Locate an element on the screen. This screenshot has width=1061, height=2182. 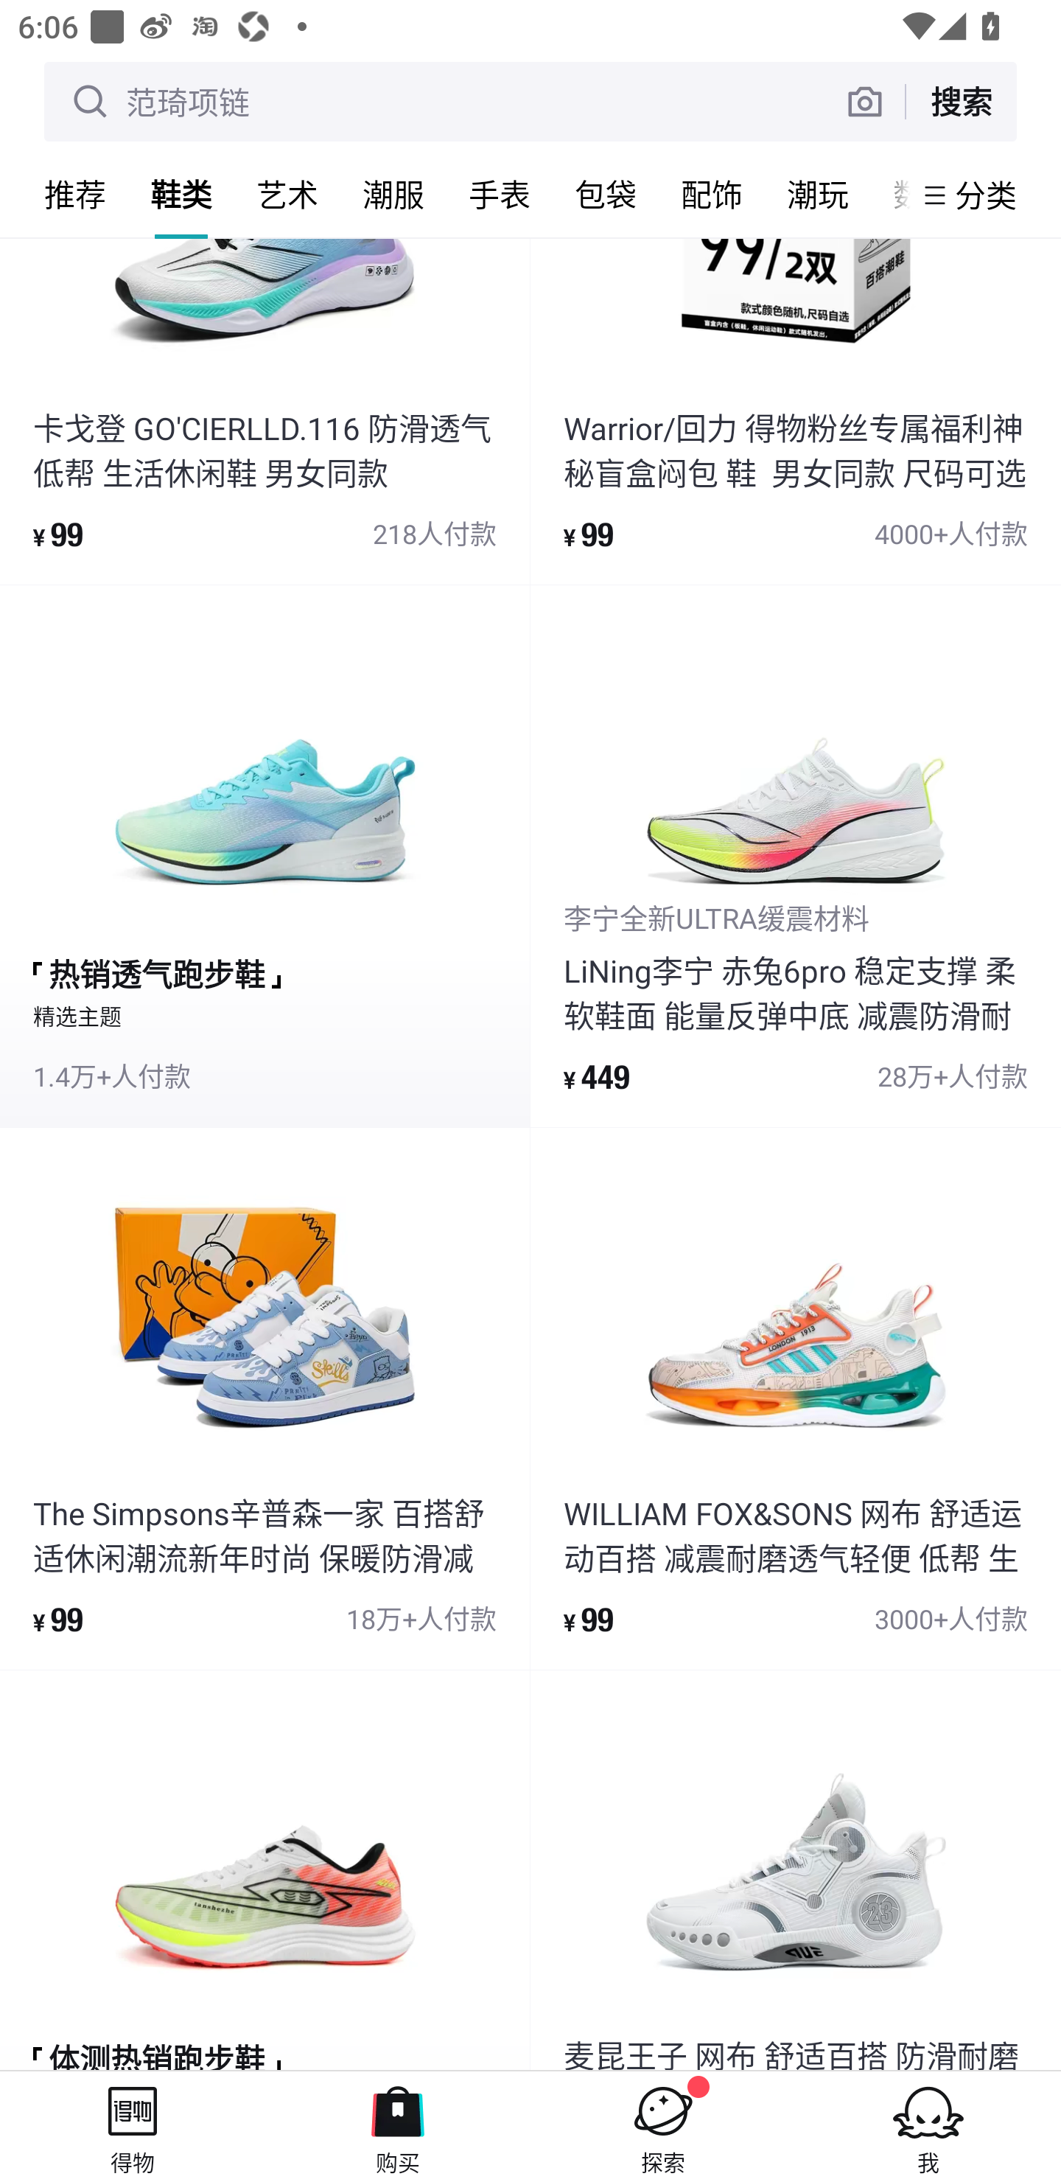
得物 is located at coordinates (133, 2126).